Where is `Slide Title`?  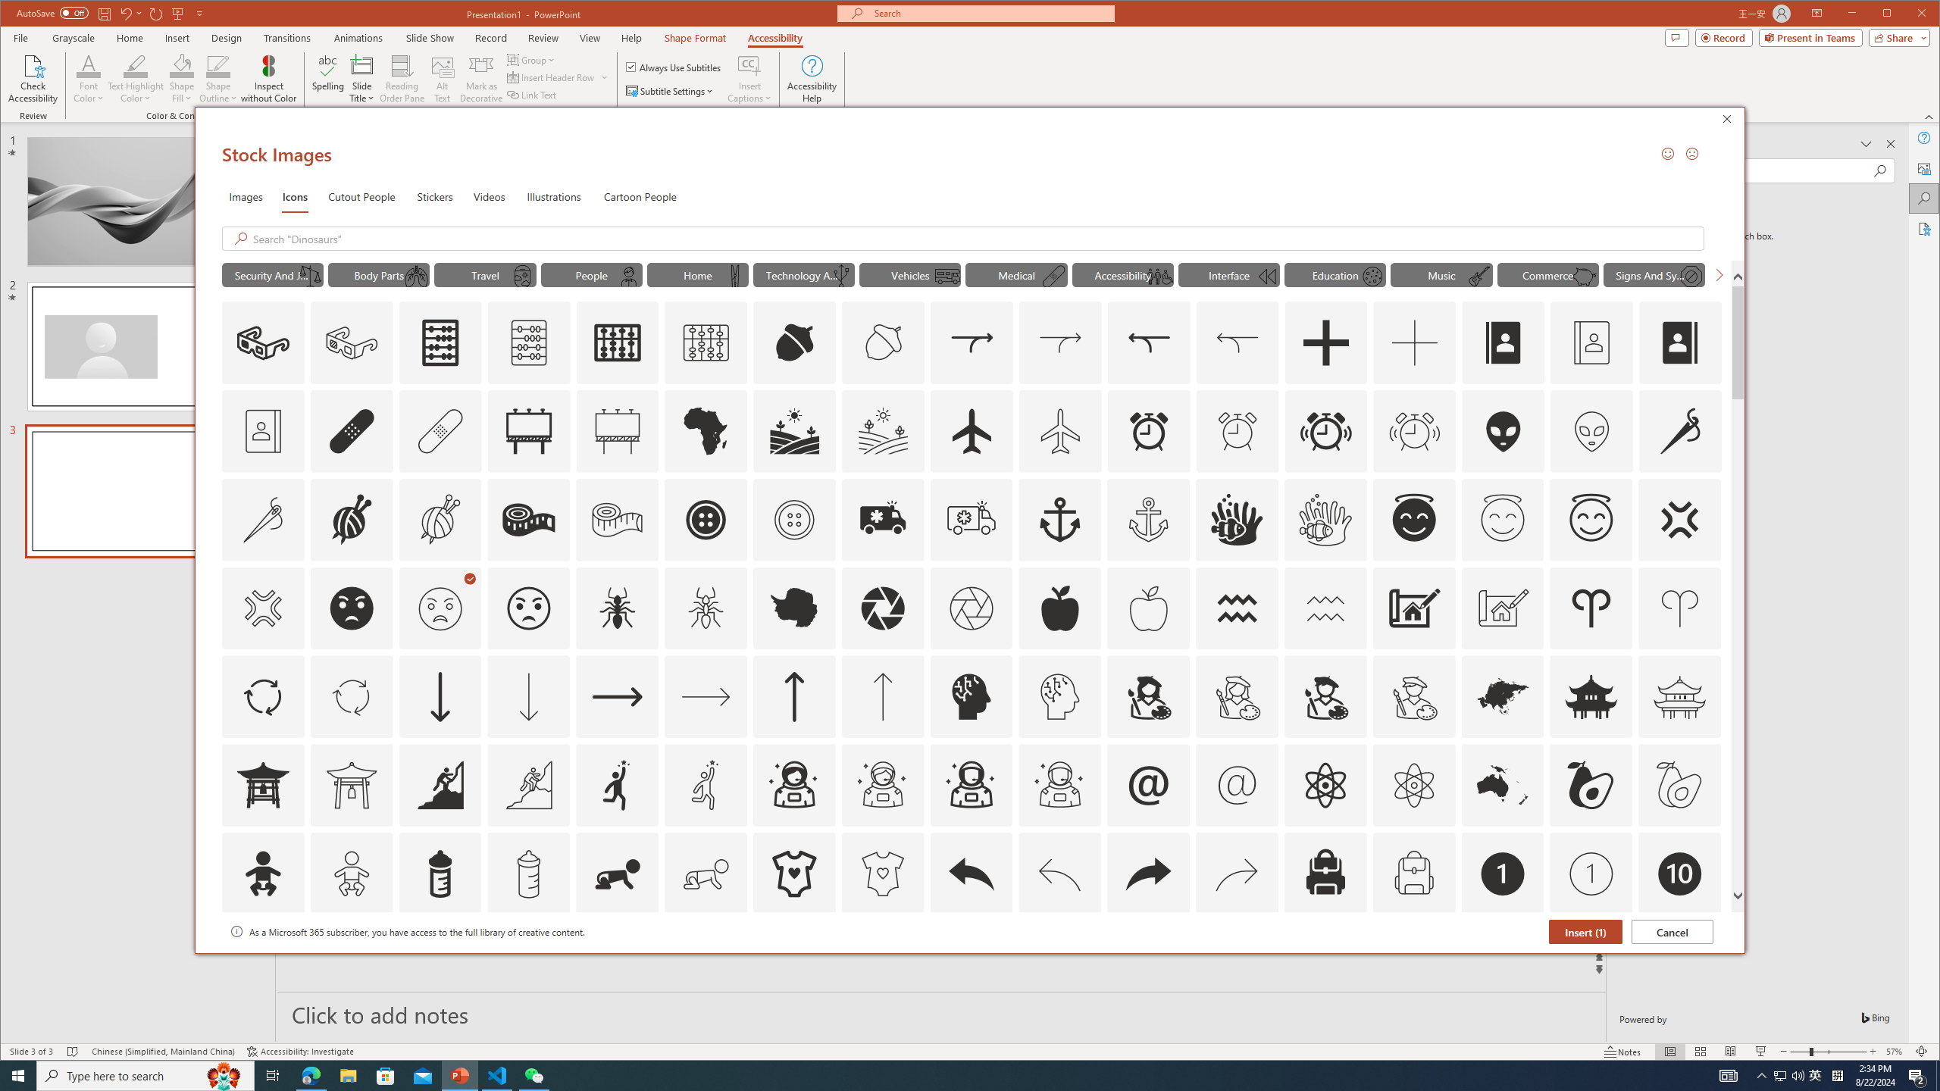
Slide Title is located at coordinates (362, 65).